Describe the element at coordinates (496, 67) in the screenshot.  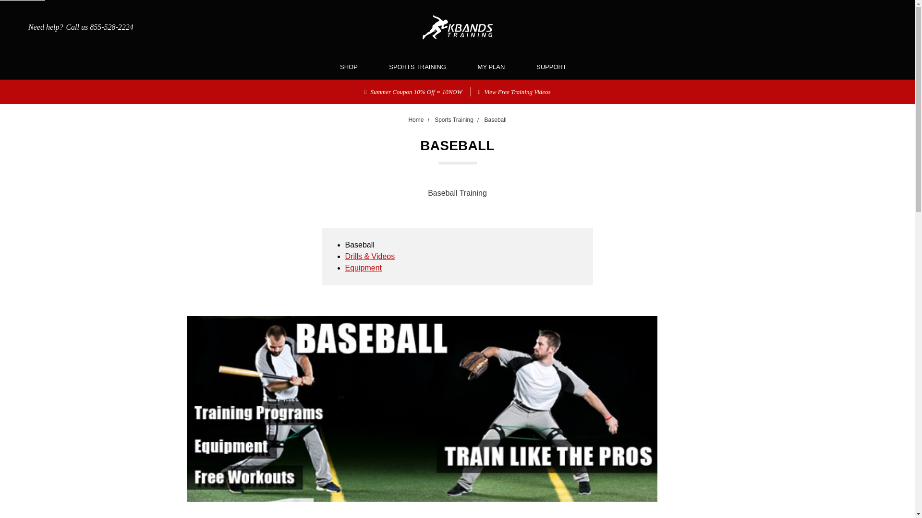
I see `MY PLAN` at that location.